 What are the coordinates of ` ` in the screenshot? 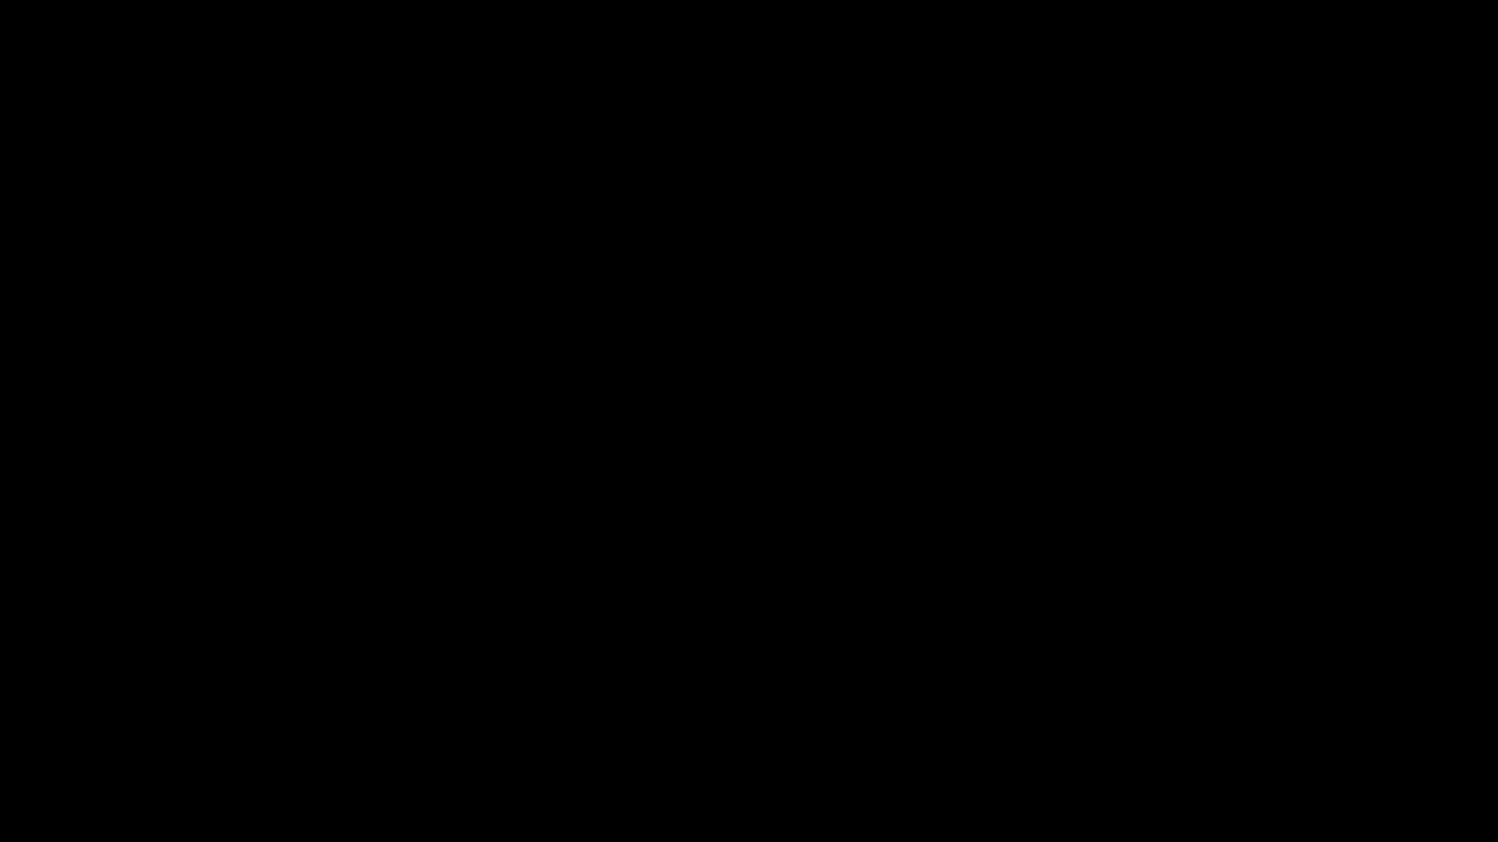 It's located at (2, 357).